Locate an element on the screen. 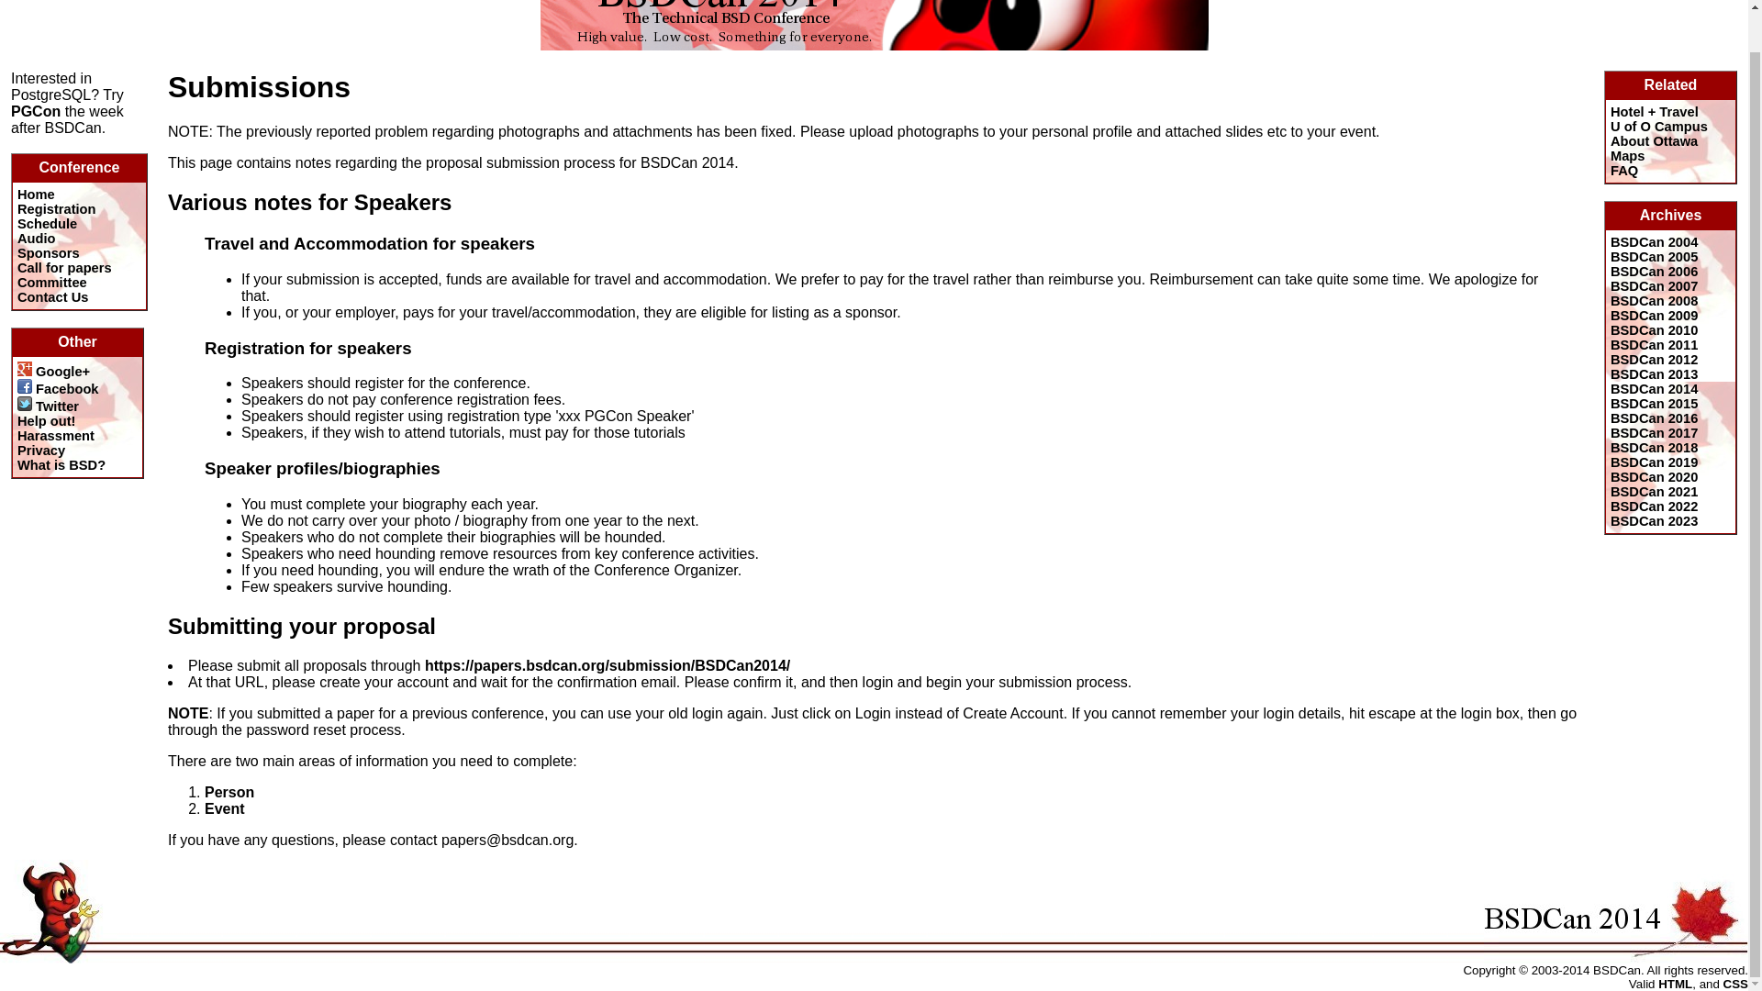 The width and height of the screenshot is (1762, 991). Privacy is located at coordinates (41, 450).